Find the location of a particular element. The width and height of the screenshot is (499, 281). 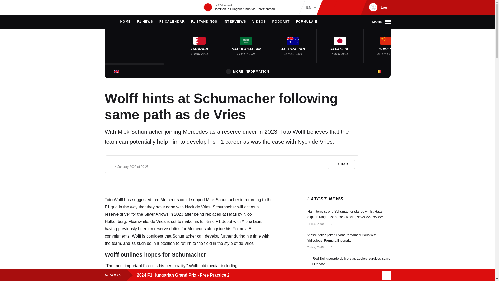

FORMULA E is located at coordinates (307, 22).